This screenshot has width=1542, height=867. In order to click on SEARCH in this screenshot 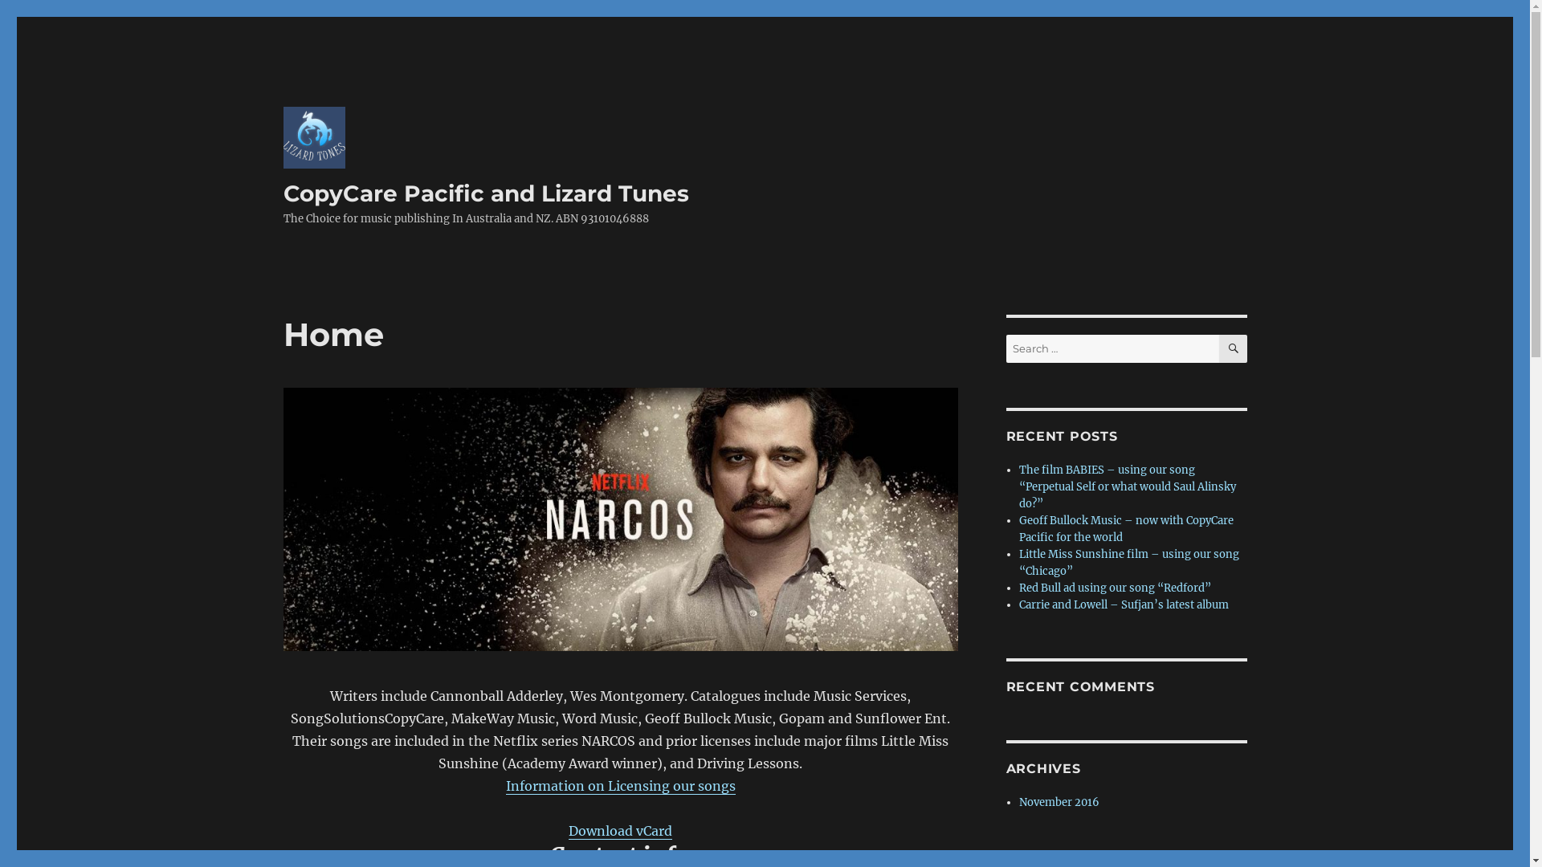, I will do `click(1234, 348)`.